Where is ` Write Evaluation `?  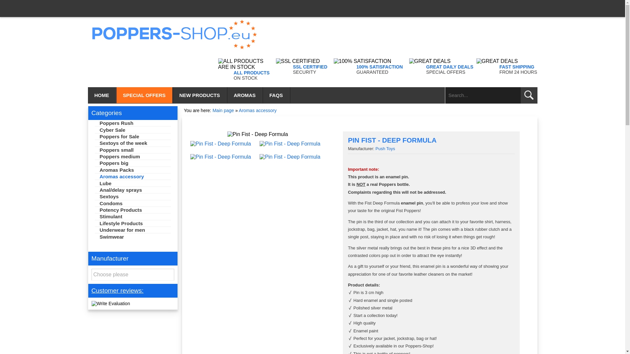  Write Evaluation  is located at coordinates (110, 304).